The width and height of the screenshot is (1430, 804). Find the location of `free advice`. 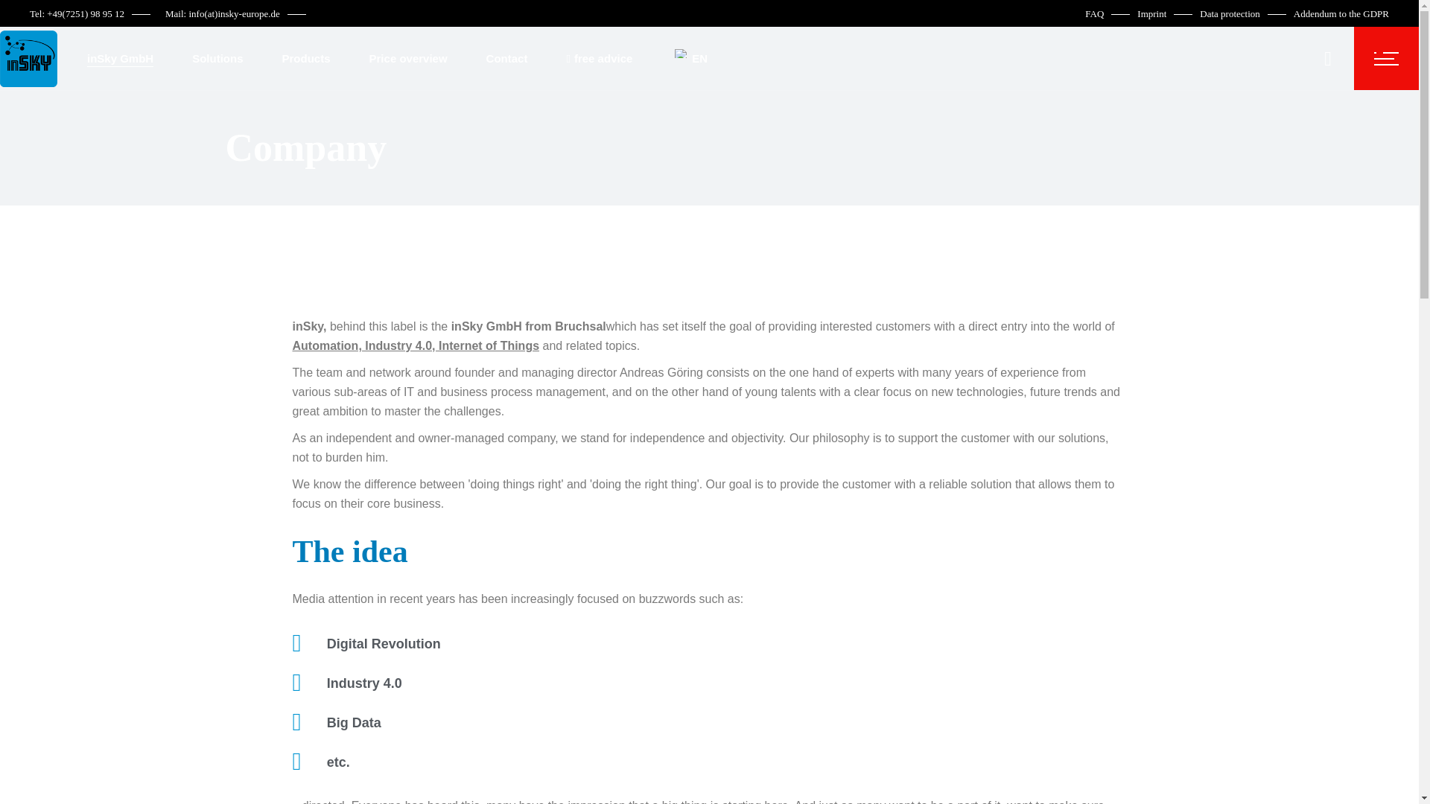

free advice is located at coordinates (599, 58).